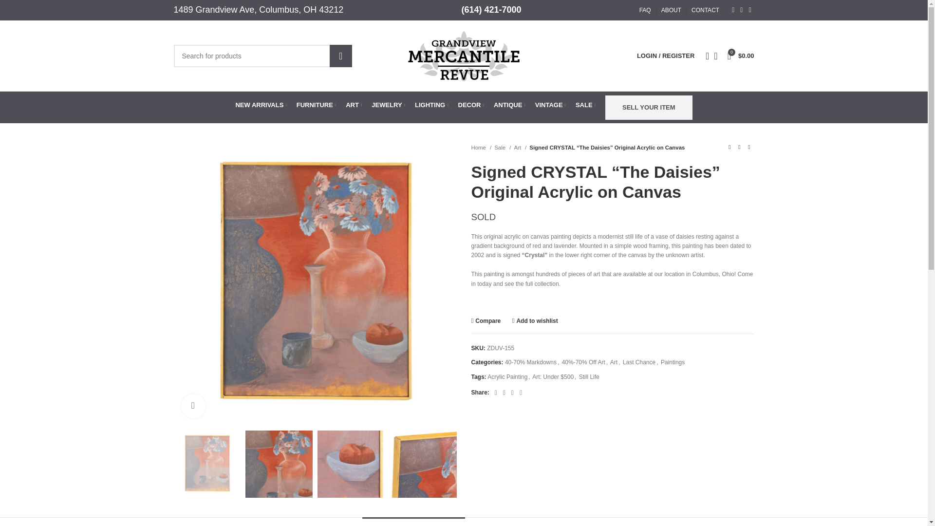  What do you see at coordinates (316, 105) in the screenshot?
I see `FURNITURE` at bounding box center [316, 105].